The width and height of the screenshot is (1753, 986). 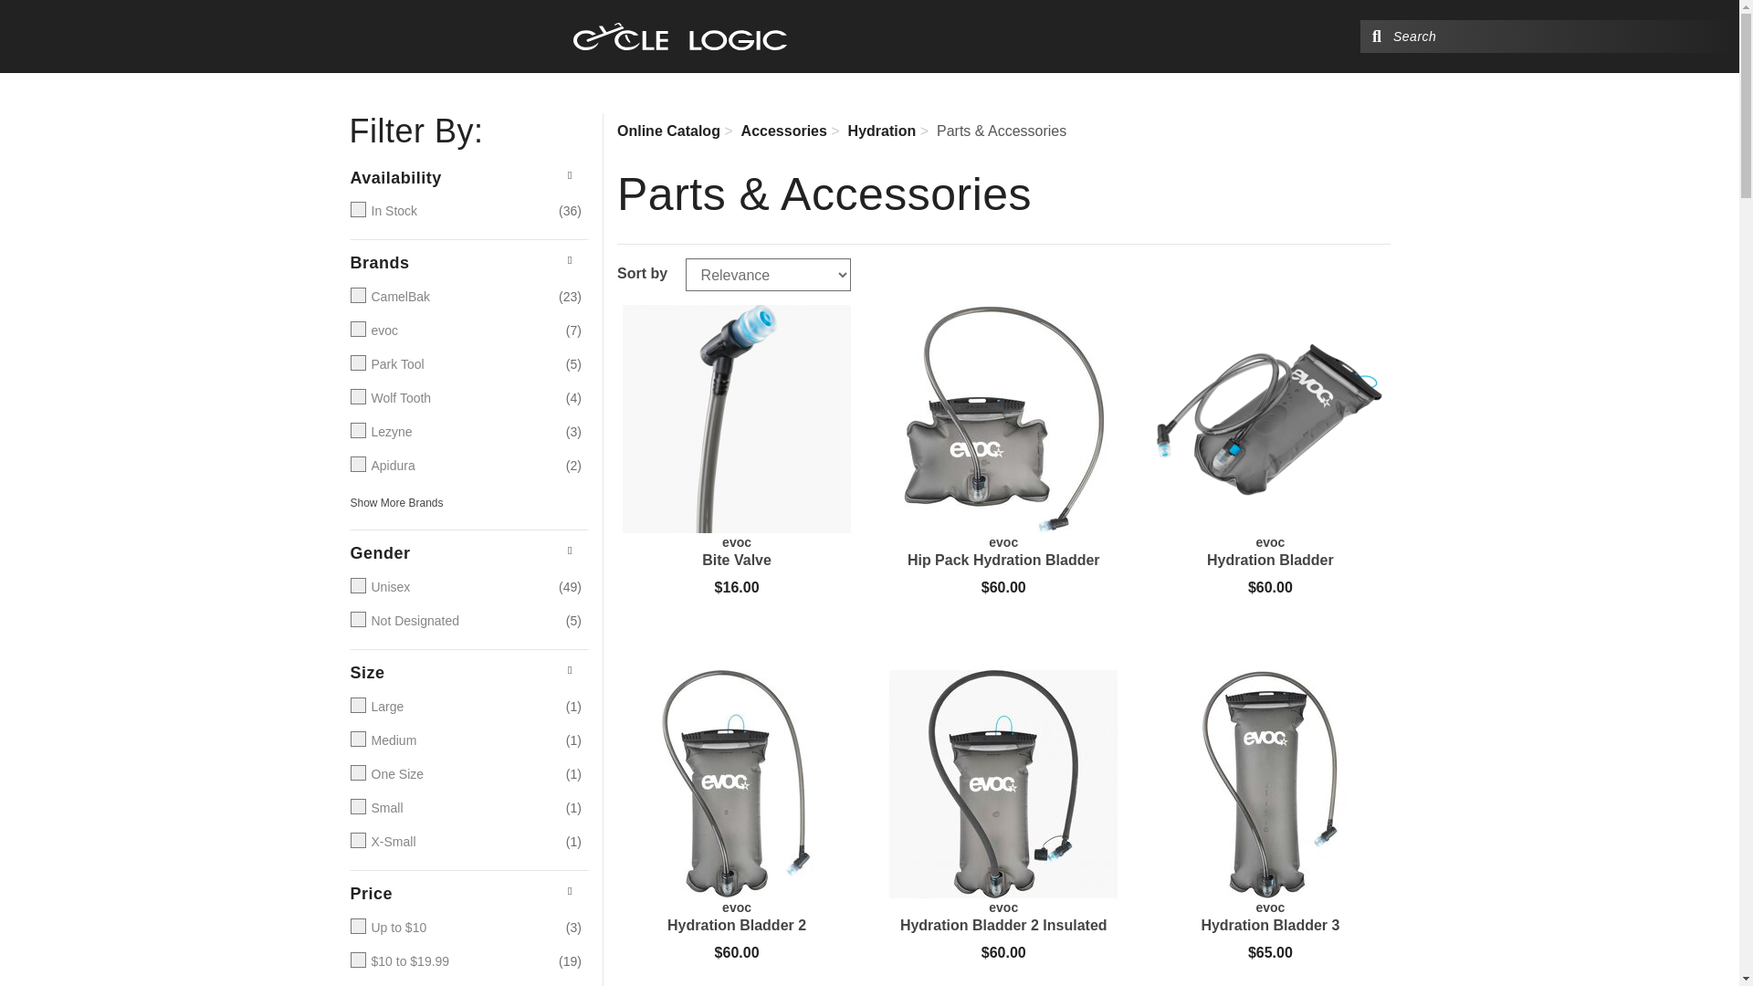 I want to click on Cycle Logic Home Page, so click(x=679, y=37).